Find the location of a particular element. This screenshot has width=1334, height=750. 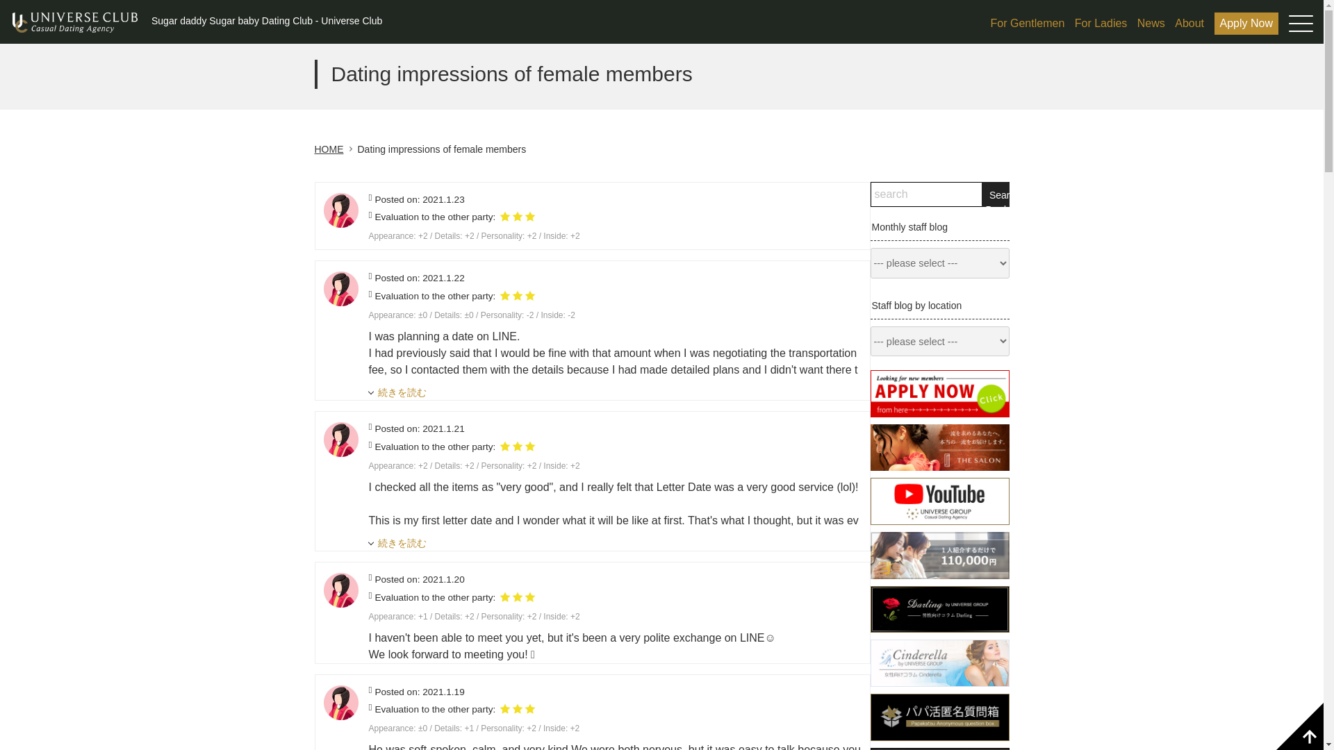

News is located at coordinates (1155, 24).